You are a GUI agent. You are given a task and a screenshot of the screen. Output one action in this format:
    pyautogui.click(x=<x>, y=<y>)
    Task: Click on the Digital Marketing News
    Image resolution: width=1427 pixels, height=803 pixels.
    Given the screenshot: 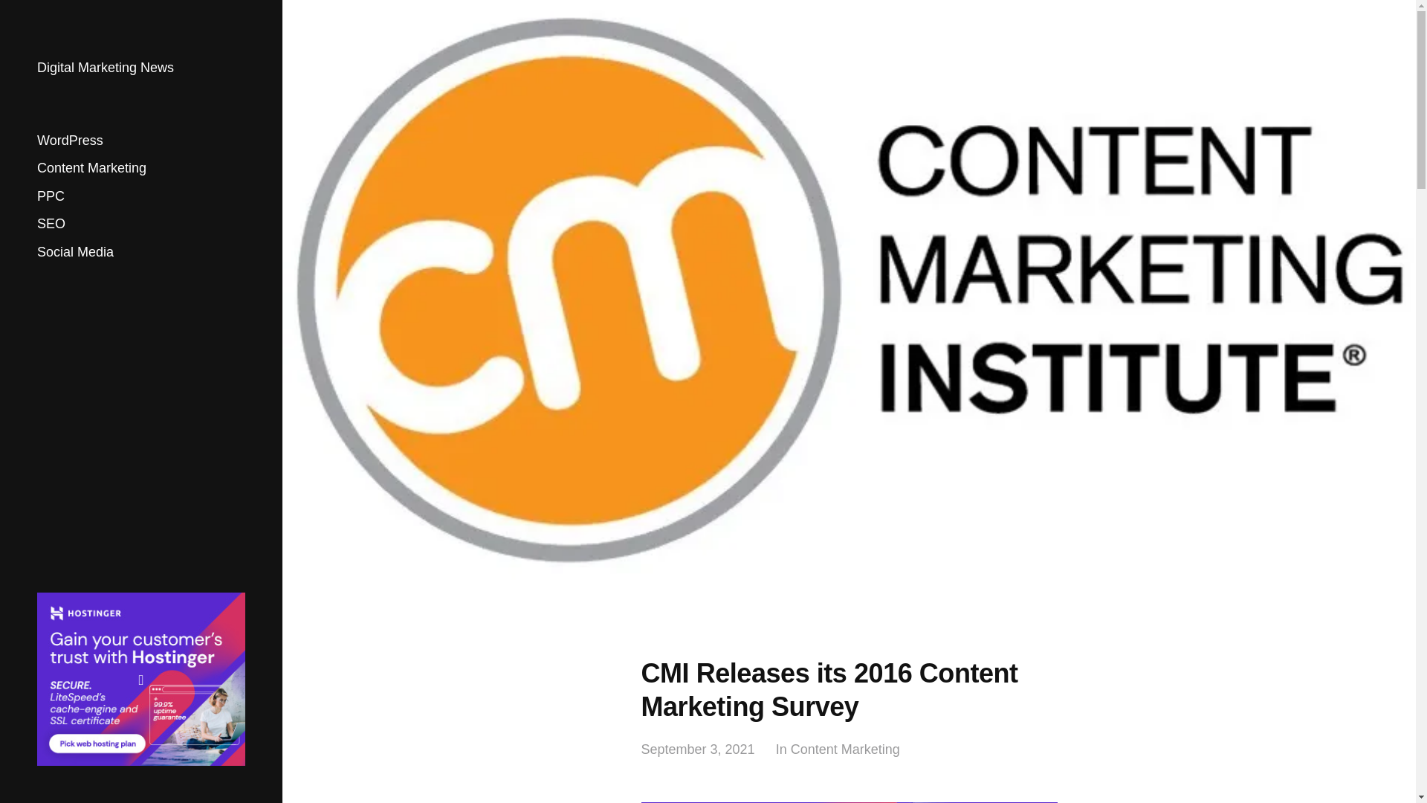 What is the action you would take?
    pyautogui.click(x=106, y=68)
    